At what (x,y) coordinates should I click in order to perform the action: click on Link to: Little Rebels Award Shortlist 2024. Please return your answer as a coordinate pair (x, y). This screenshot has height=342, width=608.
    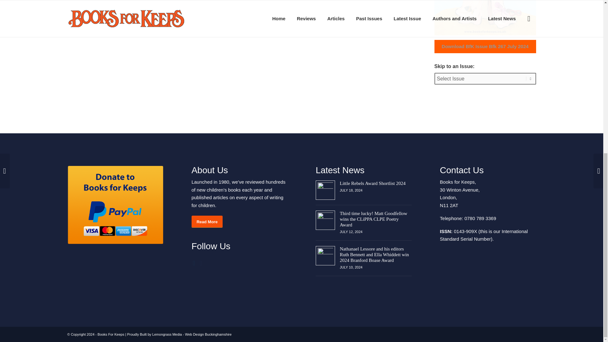
    Looking at the image, I should click on (372, 183).